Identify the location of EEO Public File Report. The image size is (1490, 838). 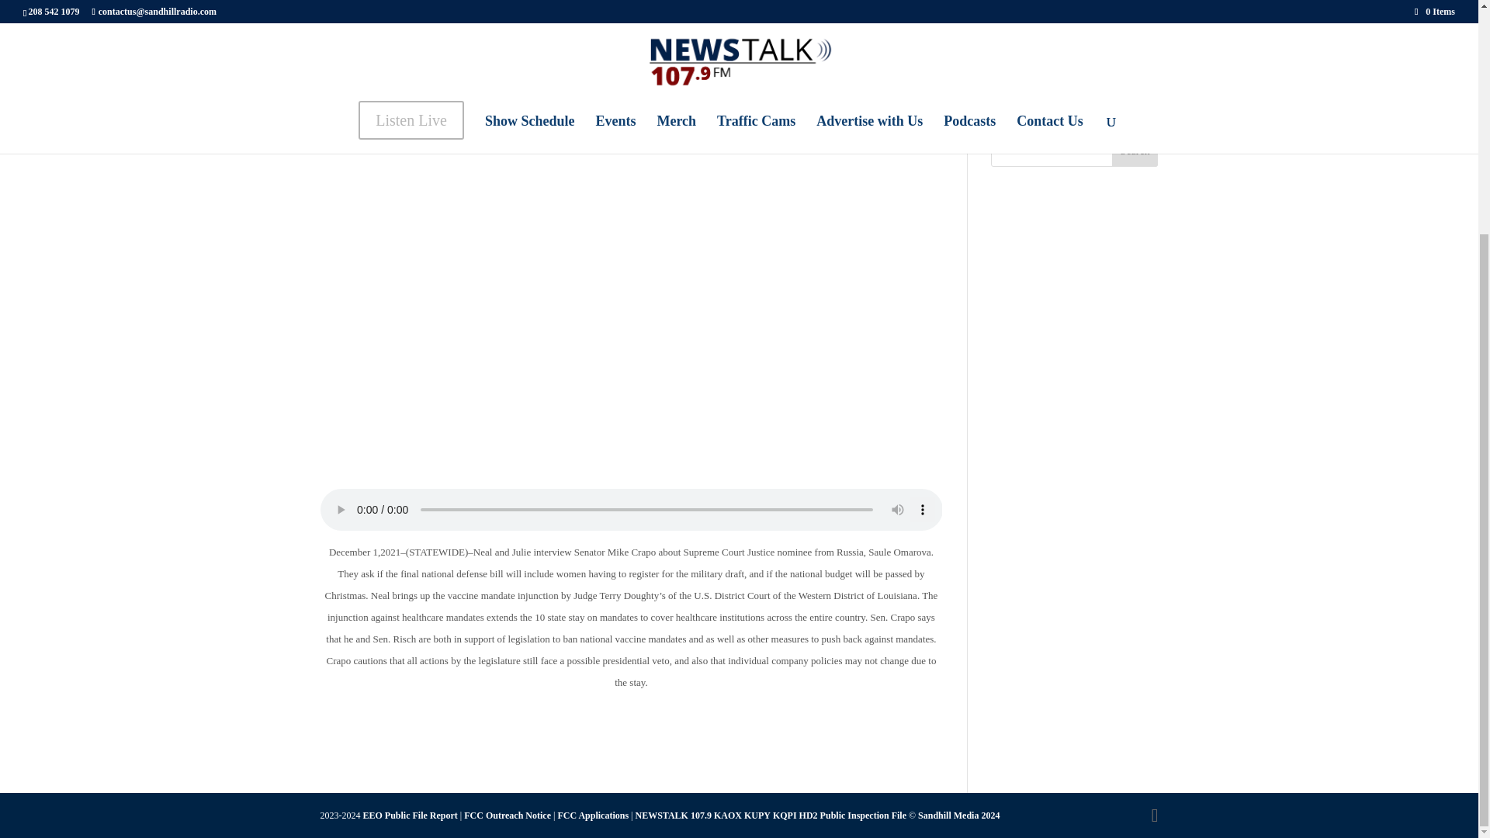
(410, 815).